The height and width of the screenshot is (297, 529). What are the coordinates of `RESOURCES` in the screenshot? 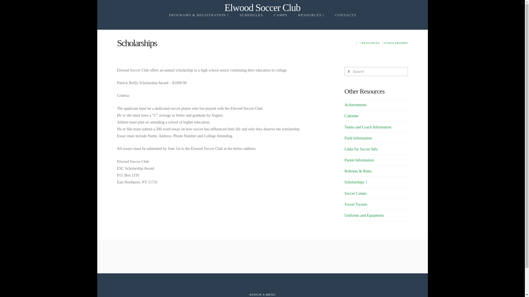 It's located at (371, 43).